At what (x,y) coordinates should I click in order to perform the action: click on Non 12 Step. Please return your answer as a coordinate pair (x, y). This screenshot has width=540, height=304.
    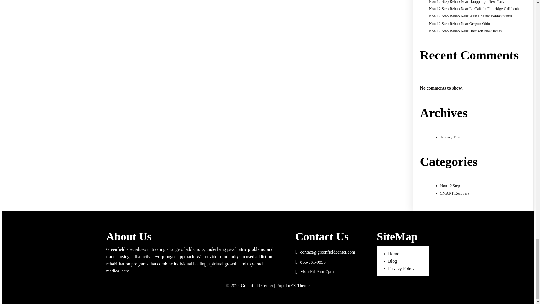
    Looking at the image, I should click on (450, 186).